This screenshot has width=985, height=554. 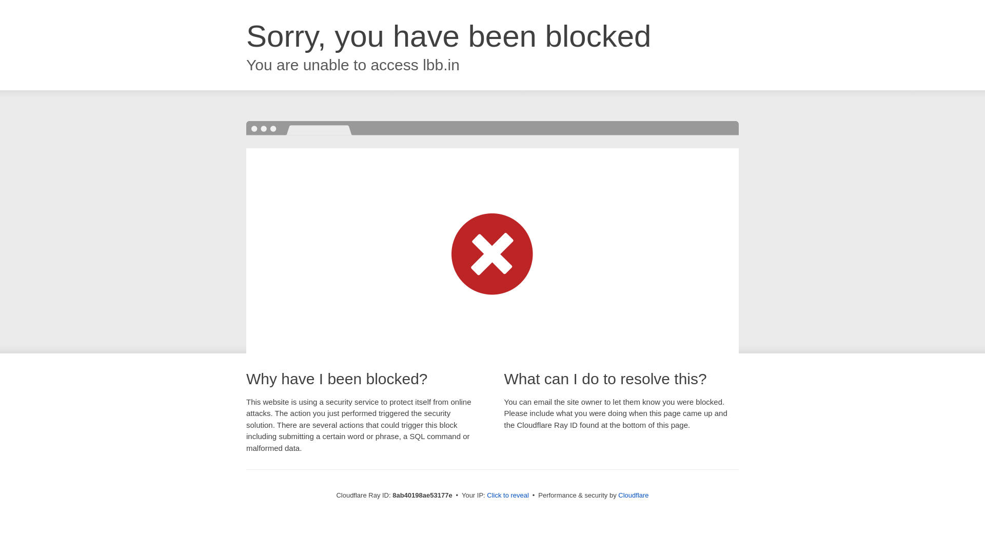 What do you see at coordinates (633, 495) in the screenshot?
I see `Cloudflare` at bounding box center [633, 495].